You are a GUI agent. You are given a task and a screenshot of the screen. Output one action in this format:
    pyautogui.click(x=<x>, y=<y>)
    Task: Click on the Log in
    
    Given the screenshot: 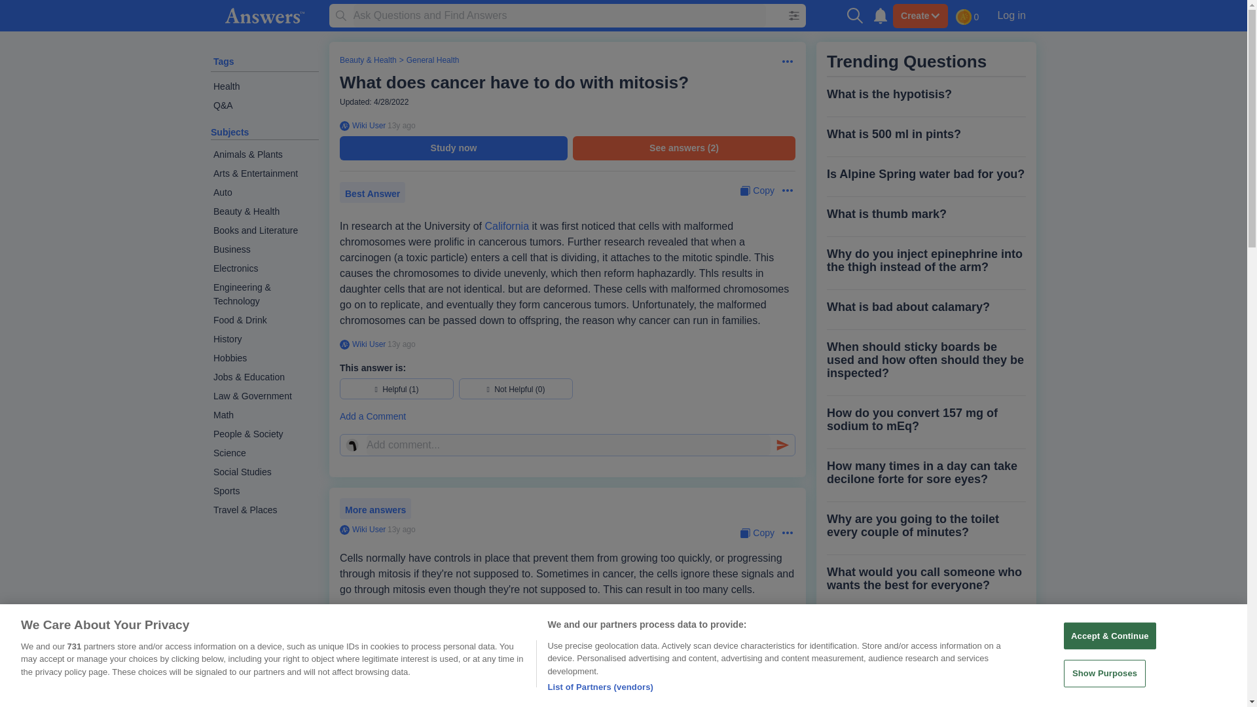 What is the action you would take?
    pyautogui.click(x=1011, y=15)
    